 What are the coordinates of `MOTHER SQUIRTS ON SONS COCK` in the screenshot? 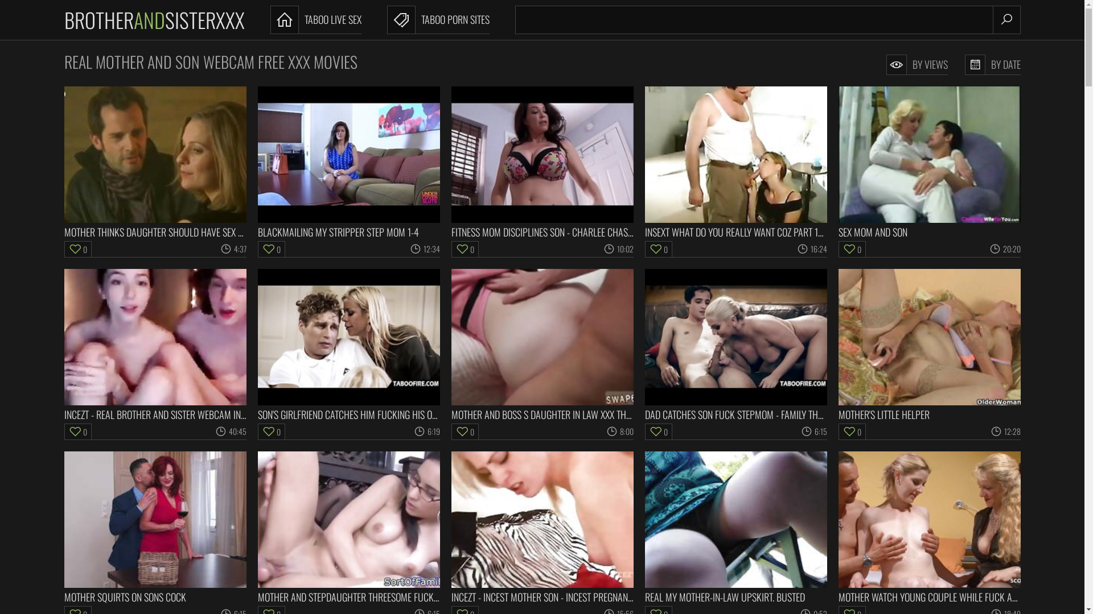 It's located at (155, 528).